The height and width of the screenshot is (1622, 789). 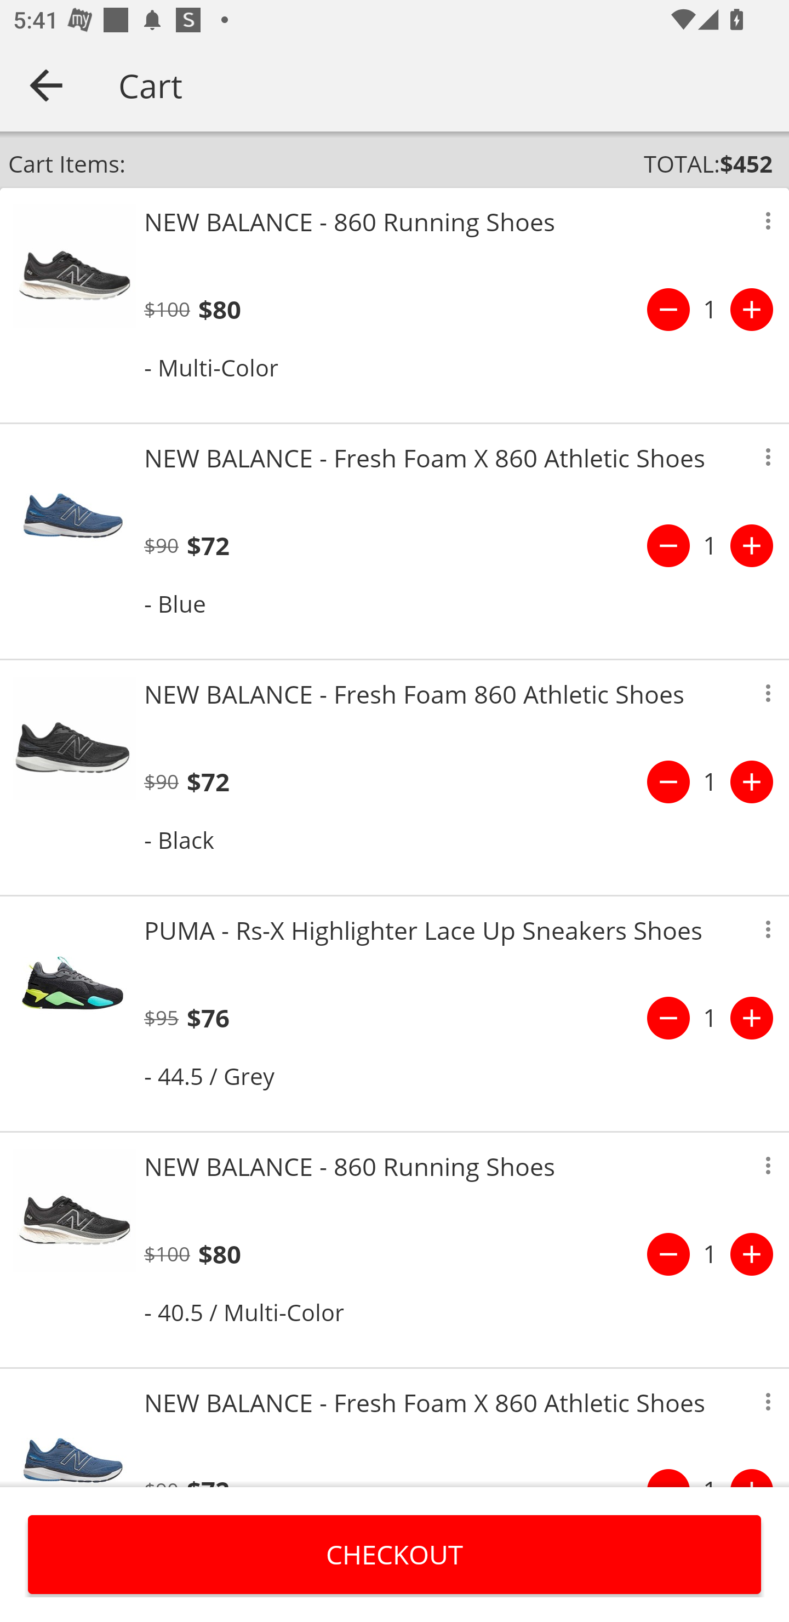 I want to click on 1, so click(x=710, y=546).